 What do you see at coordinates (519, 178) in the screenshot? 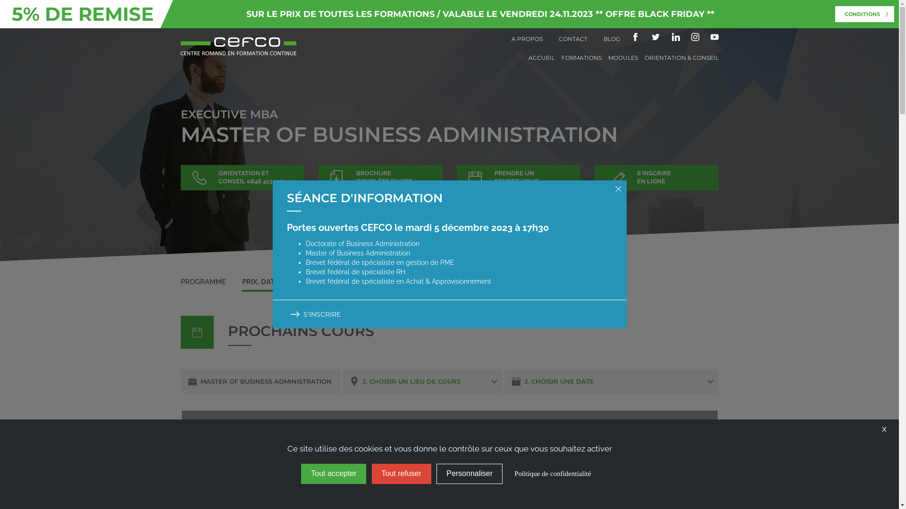
I see `PRENDRE UN
RENDEZ-VOUS` at bounding box center [519, 178].